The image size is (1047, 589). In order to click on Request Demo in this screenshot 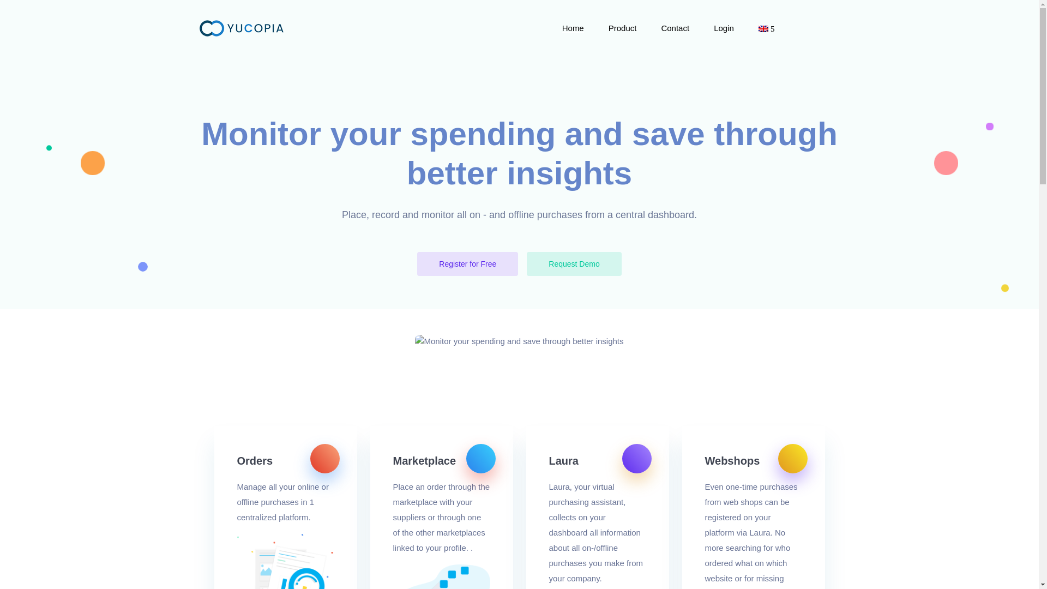, I will do `click(574, 264)`.